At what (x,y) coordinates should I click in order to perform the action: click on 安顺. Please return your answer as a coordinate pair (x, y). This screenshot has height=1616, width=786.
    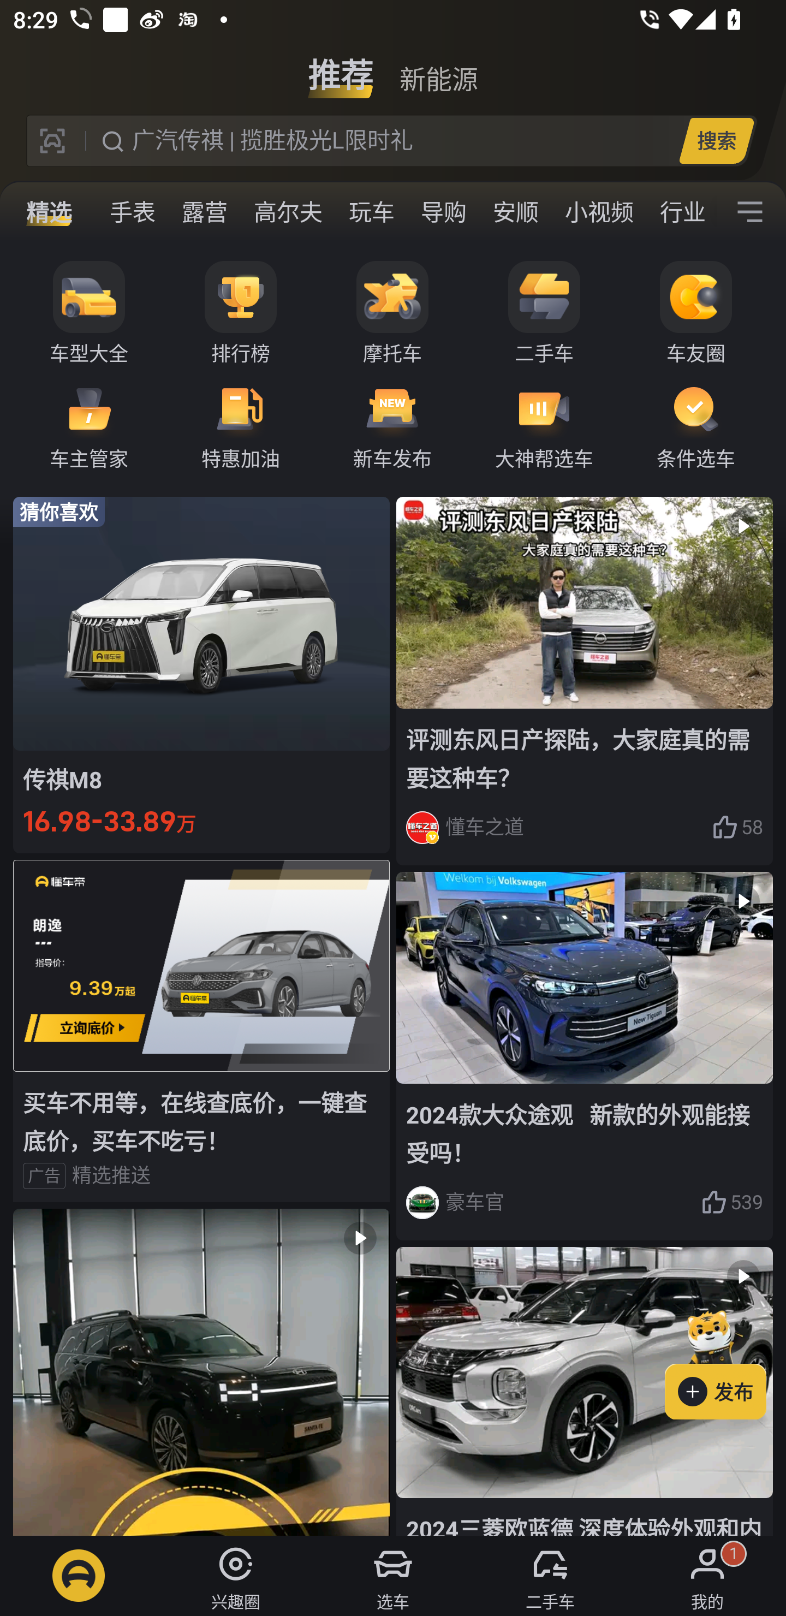
    Looking at the image, I should click on (515, 212).